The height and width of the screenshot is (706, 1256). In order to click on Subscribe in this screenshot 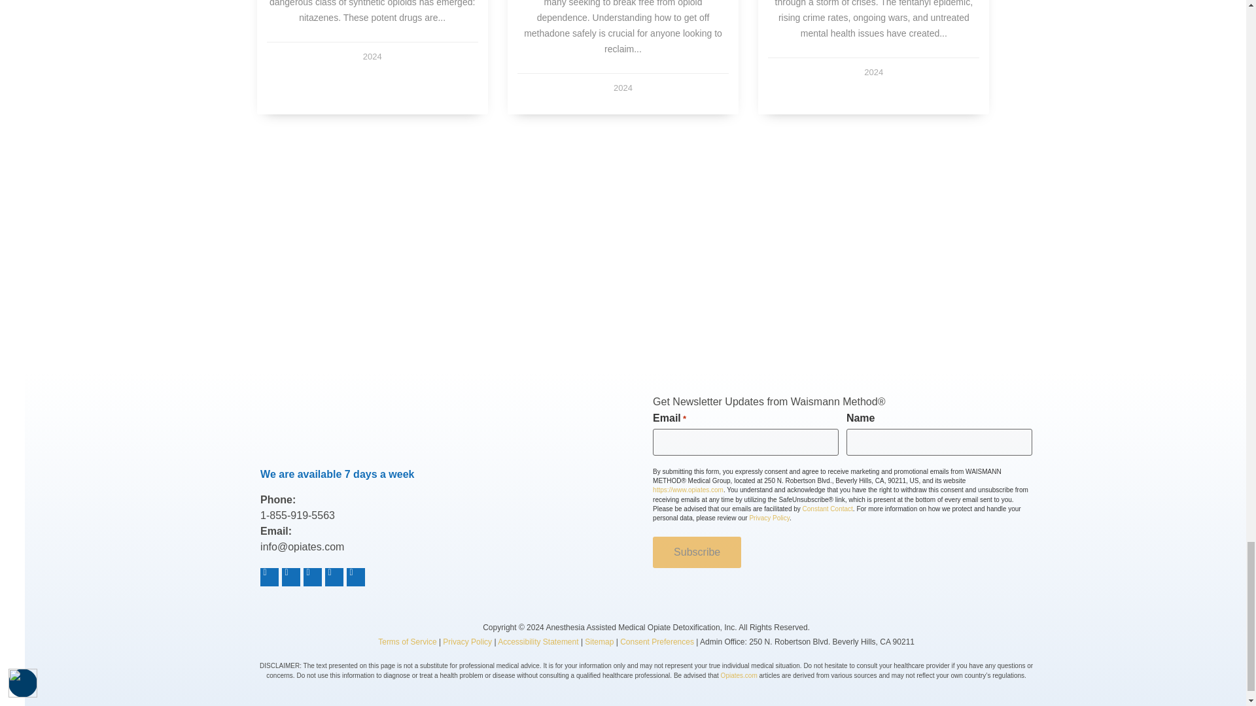, I will do `click(697, 552)`.